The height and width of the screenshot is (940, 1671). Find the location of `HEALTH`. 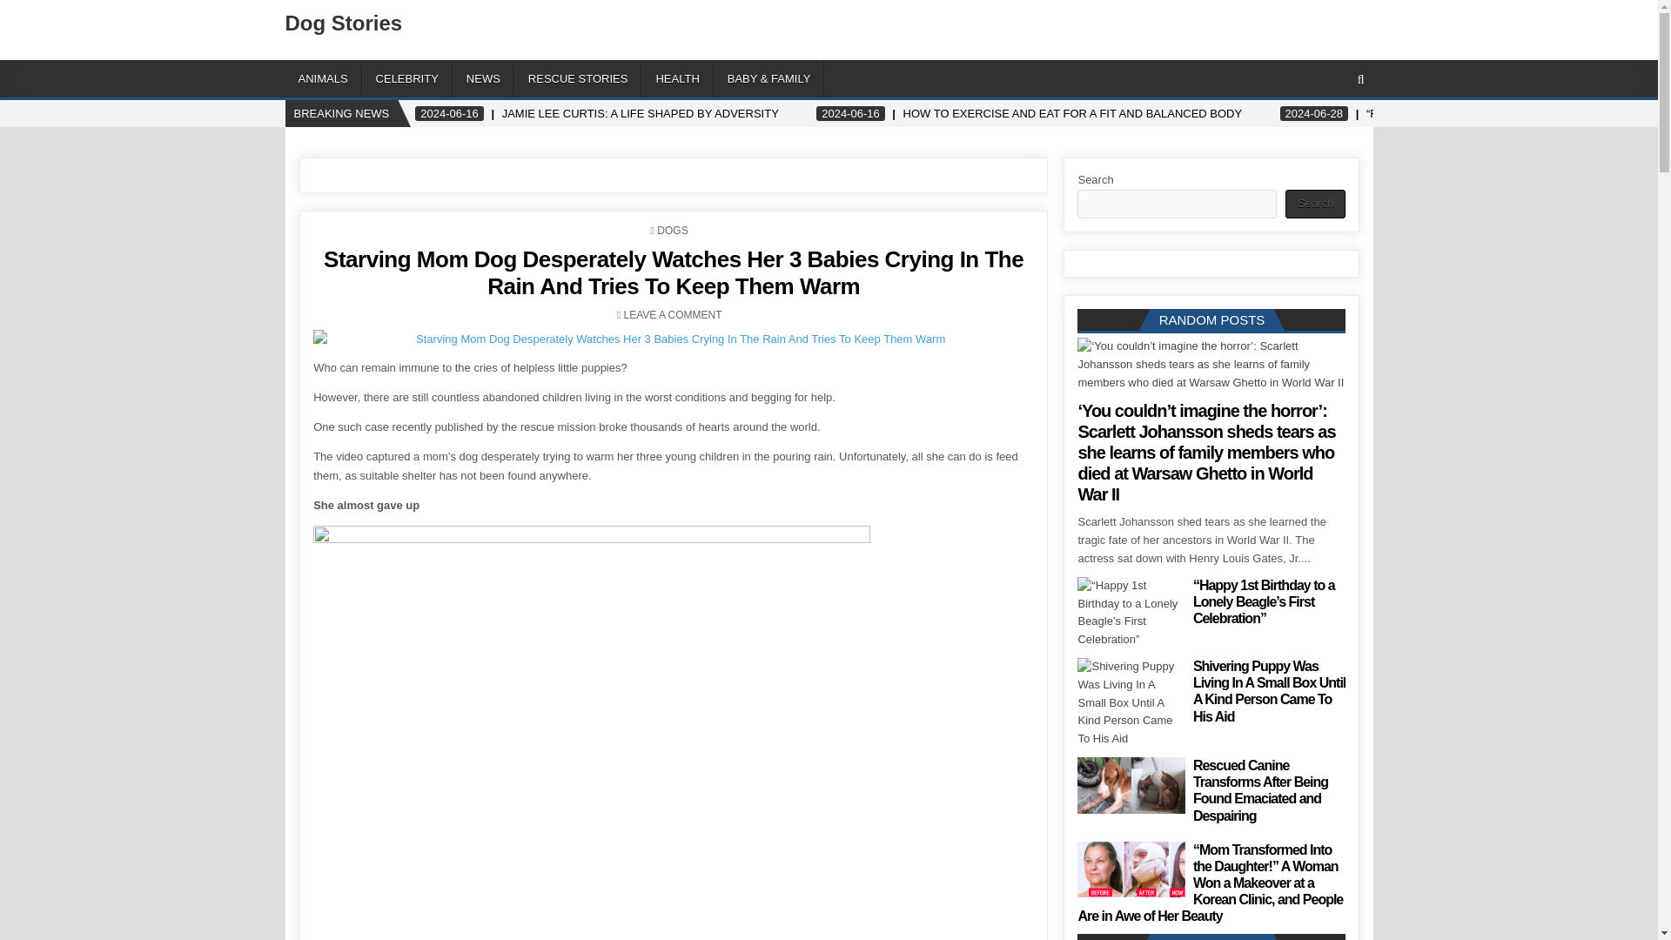

HEALTH is located at coordinates (677, 78).